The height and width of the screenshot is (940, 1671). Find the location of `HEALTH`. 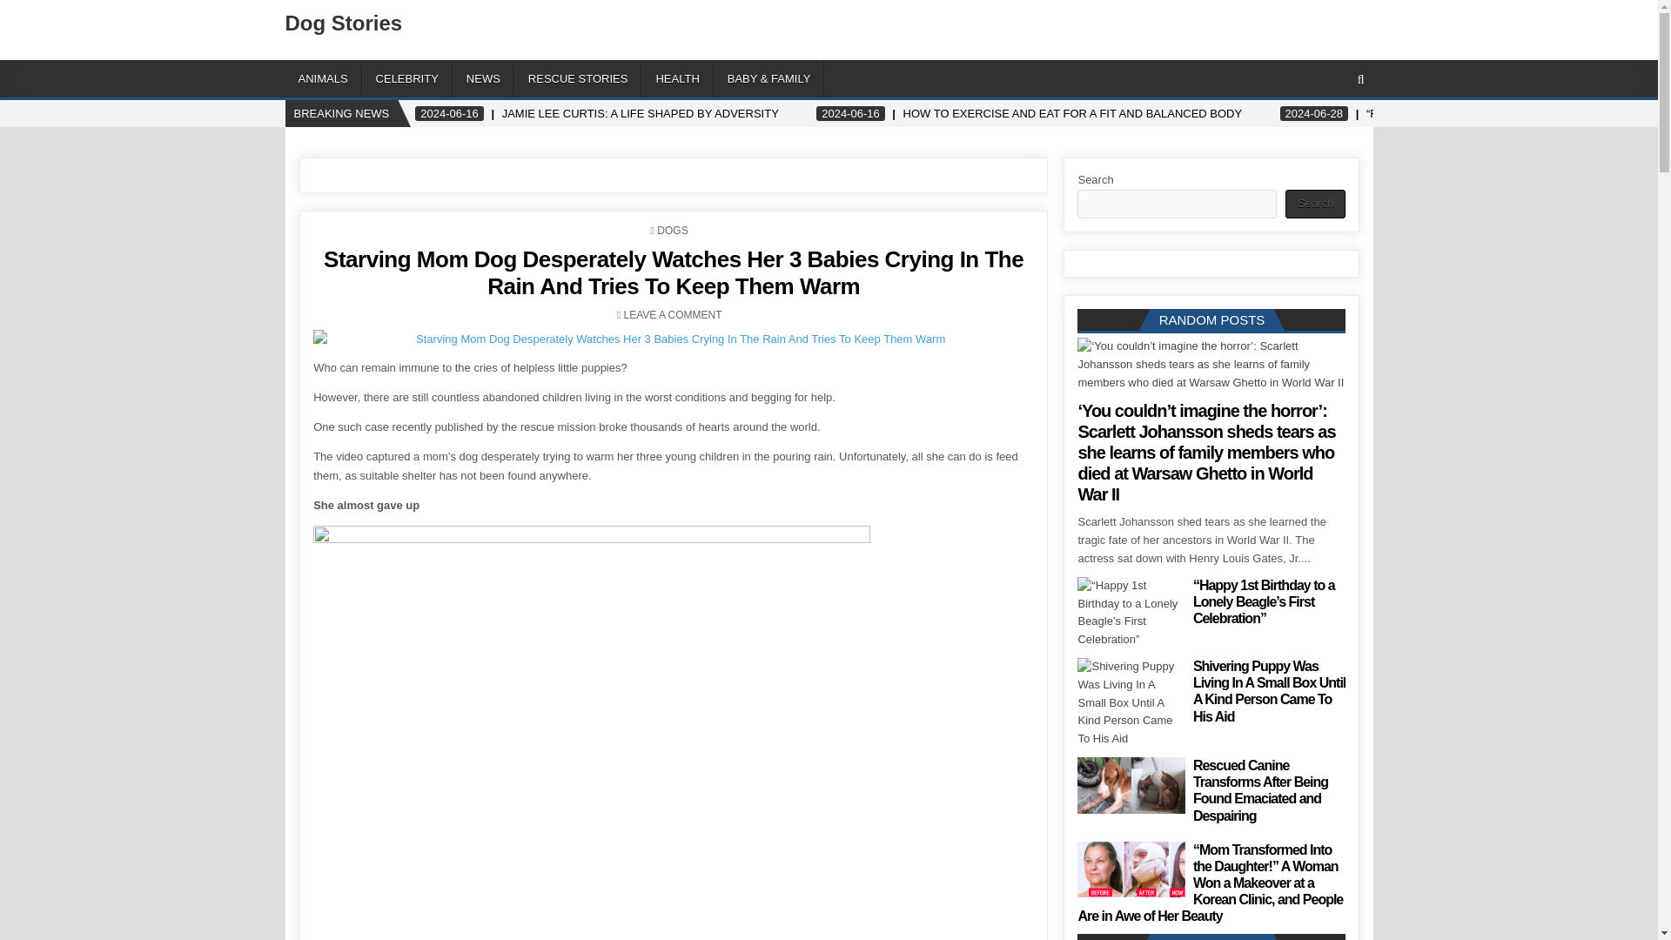

HEALTH is located at coordinates (677, 78).